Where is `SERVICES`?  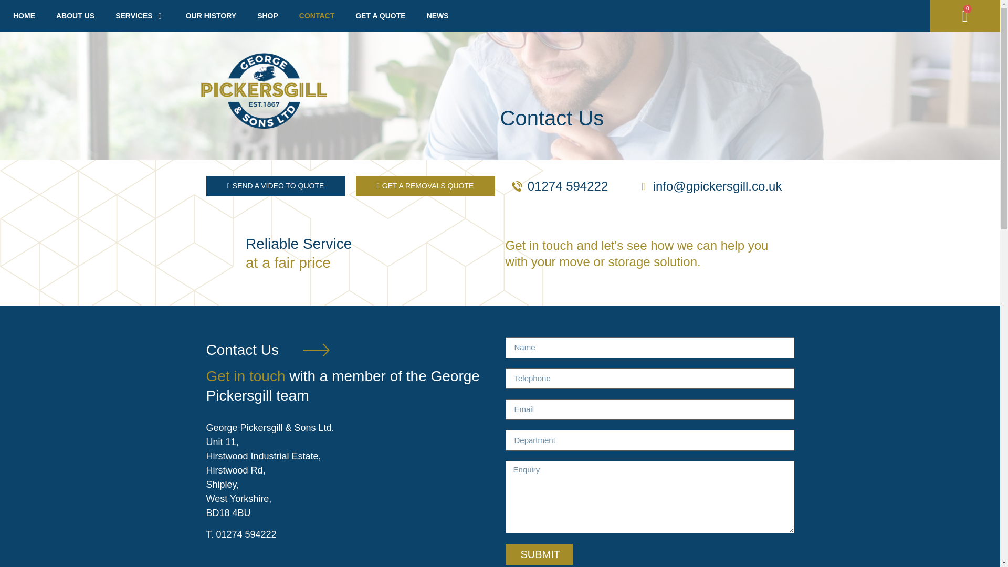
SERVICES is located at coordinates (134, 16).